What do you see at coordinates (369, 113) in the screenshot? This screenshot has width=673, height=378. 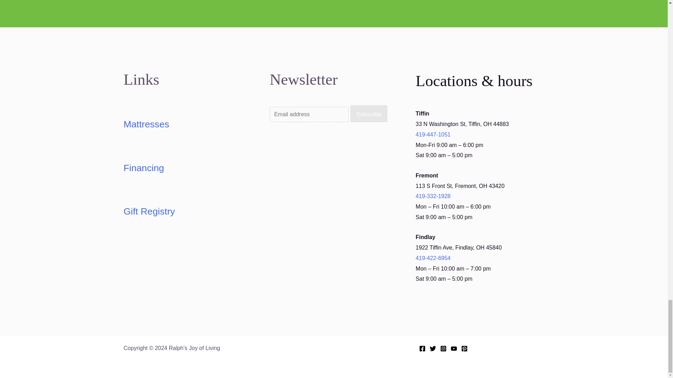 I see `Subscribe` at bounding box center [369, 113].